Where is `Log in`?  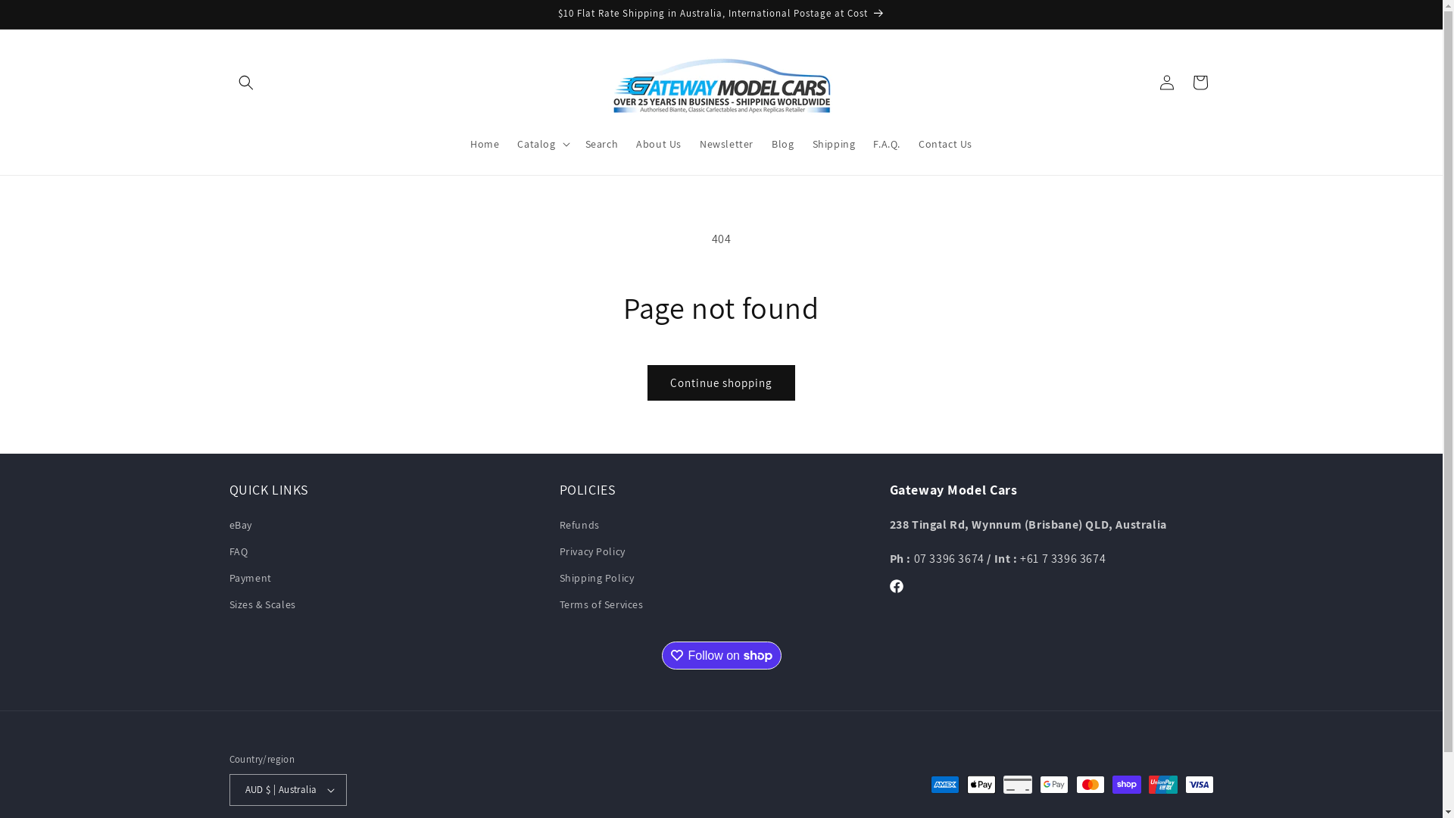
Log in is located at coordinates (1166, 82).